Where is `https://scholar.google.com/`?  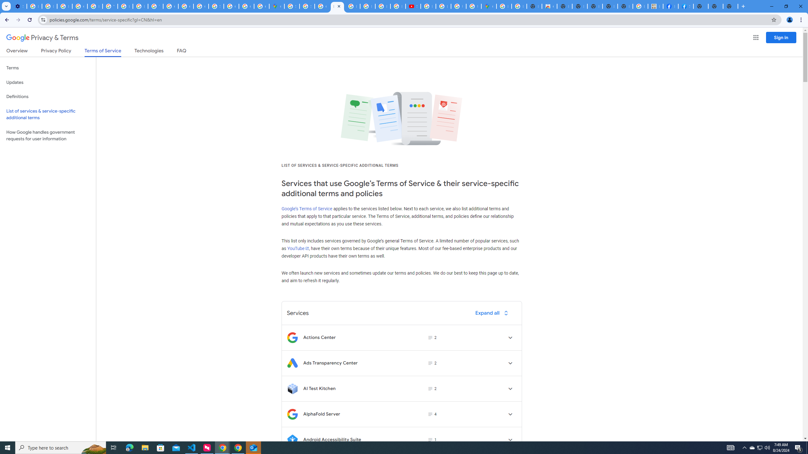 https://scholar.google.com/ is located at coordinates (125, 6).